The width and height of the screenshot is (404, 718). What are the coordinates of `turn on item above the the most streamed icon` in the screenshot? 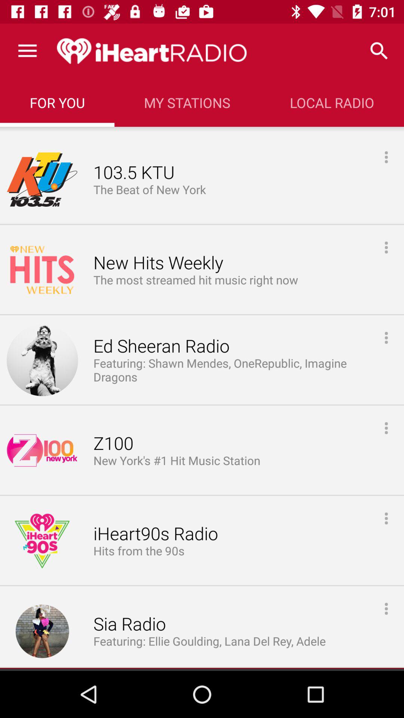 It's located at (158, 263).